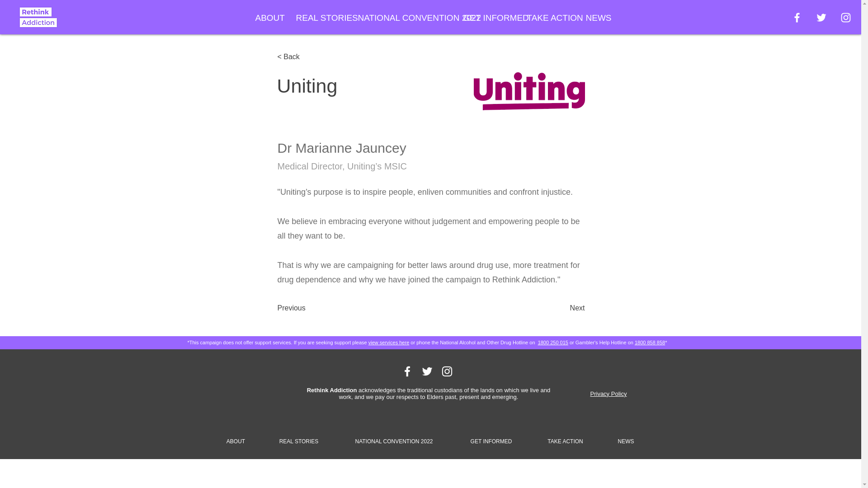 This screenshot has height=488, width=868. I want to click on TAKE ACTION, so click(549, 18).